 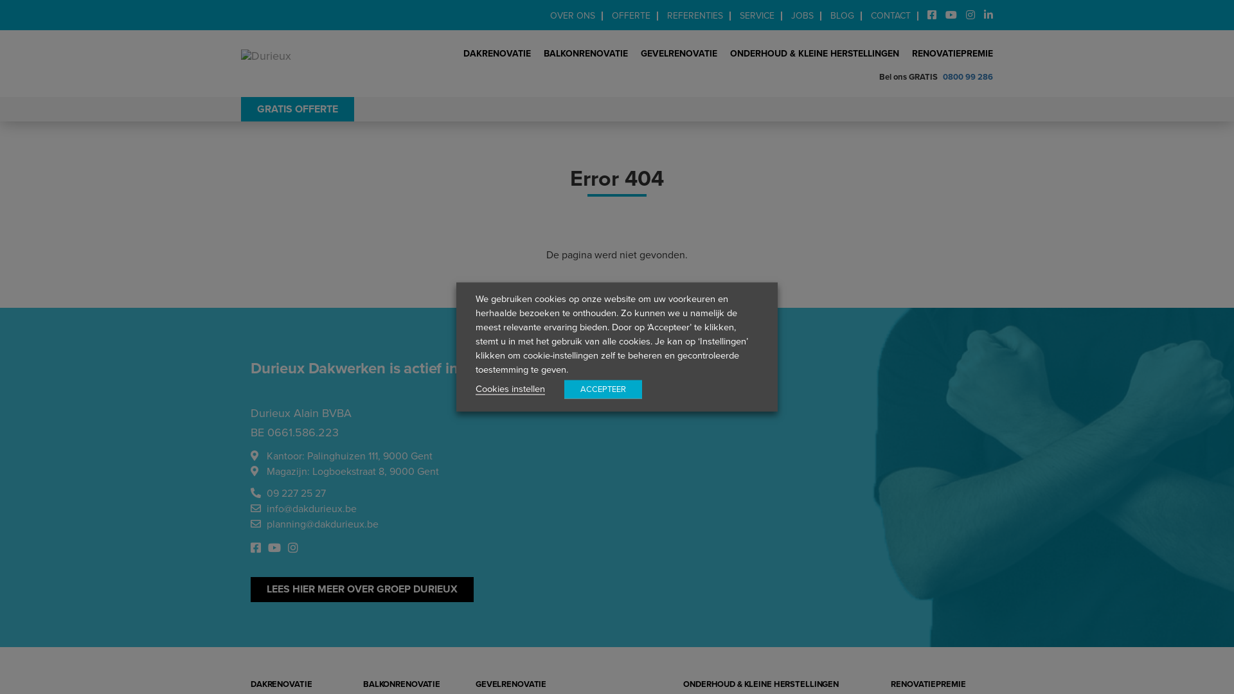 What do you see at coordinates (843, 16) in the screenshot?
I see `BLOG` at bounding box center [843, 16].